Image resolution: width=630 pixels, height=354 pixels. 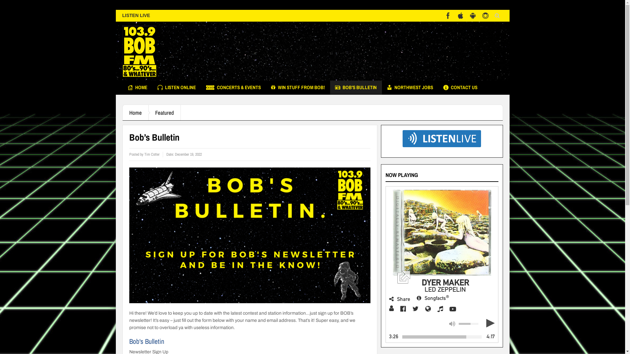 What do you see at coordinates (137, 88) in the screenshot?
I see `HOME` at bounding box center [137, 88].